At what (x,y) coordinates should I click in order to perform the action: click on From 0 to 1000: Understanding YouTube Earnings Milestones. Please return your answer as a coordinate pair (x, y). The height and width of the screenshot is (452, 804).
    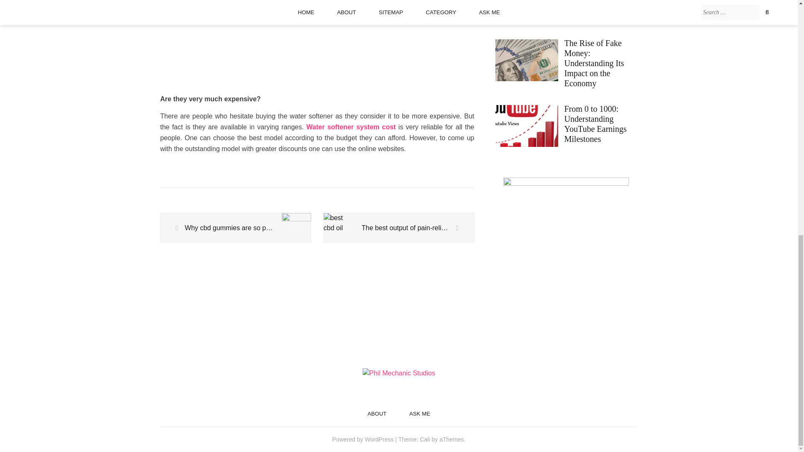
    Looking at the image, I should click on (566, 126).